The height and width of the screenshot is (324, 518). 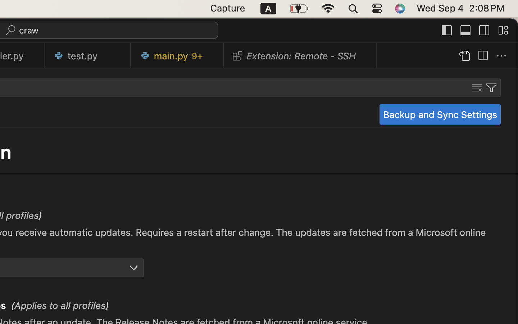 What do you see at coordinates (464, 56) in the screenshot?
I see `` at bounding box center [464, 56].